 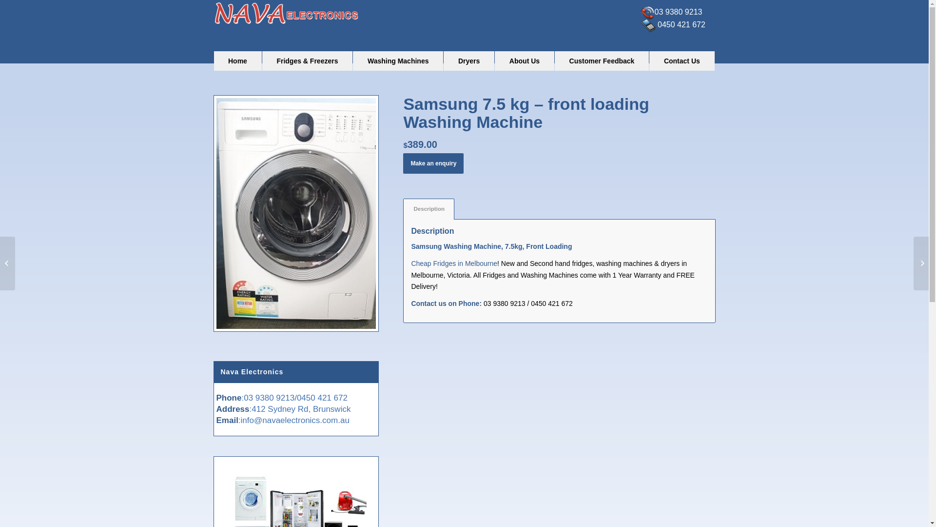 I want to click on Washing Machines, so click(x=398, y=61).